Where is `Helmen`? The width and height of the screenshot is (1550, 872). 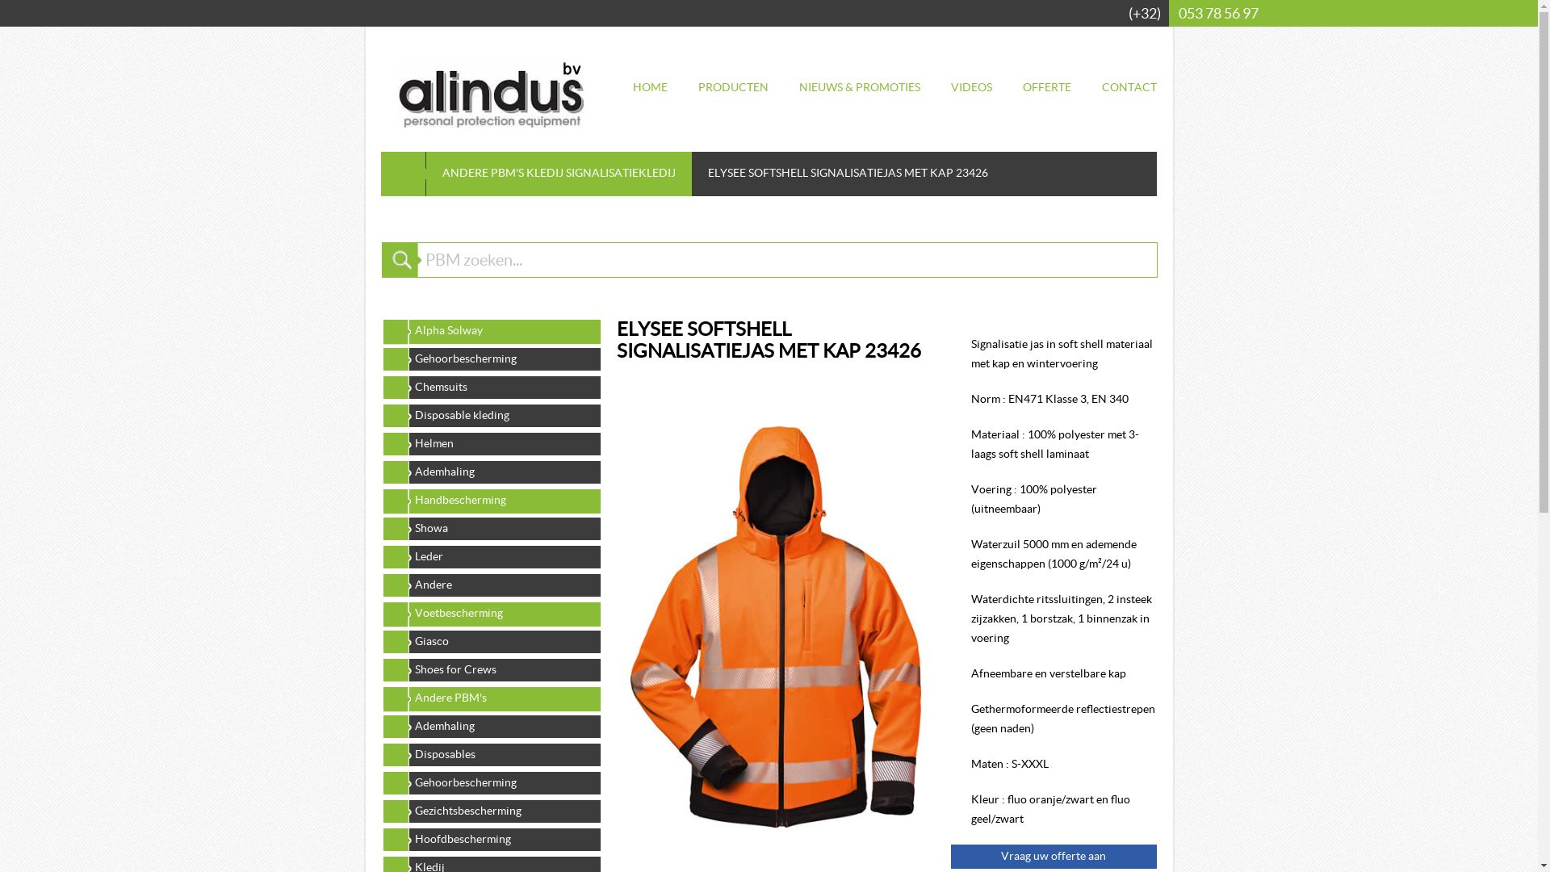 Helmen is located at coordinates (491, 443).